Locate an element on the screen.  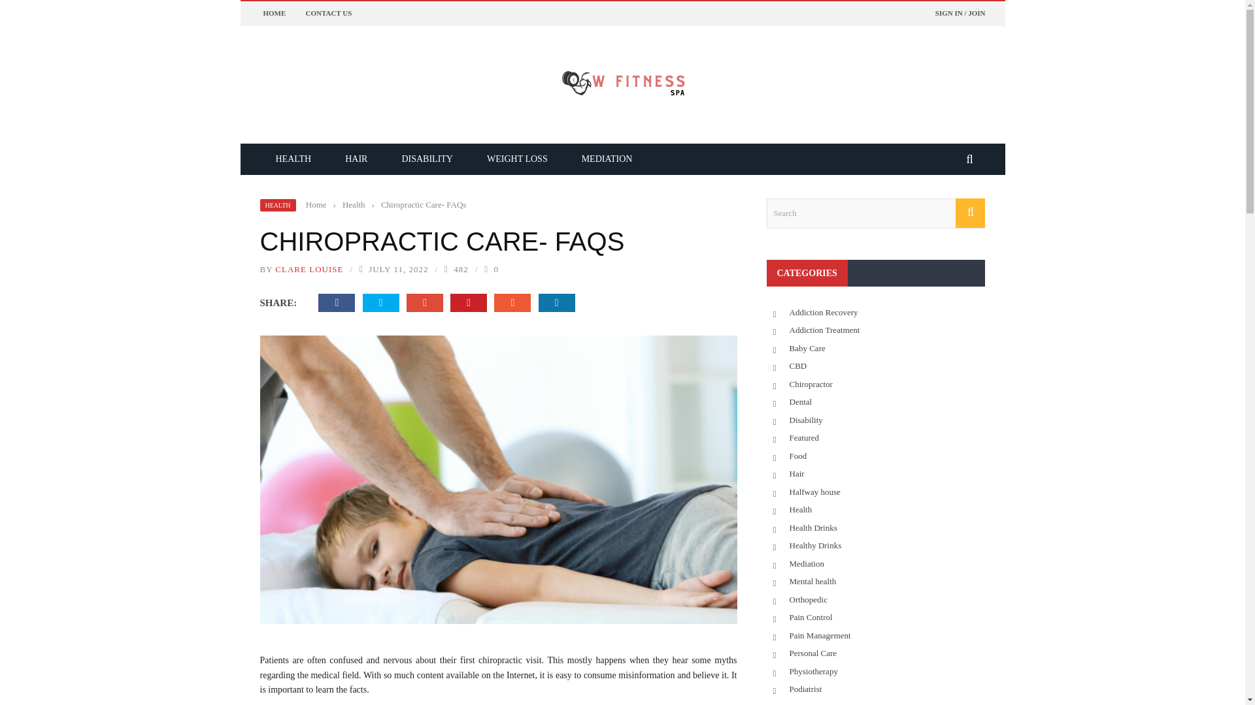
Health is located at coordinates (354, 204).